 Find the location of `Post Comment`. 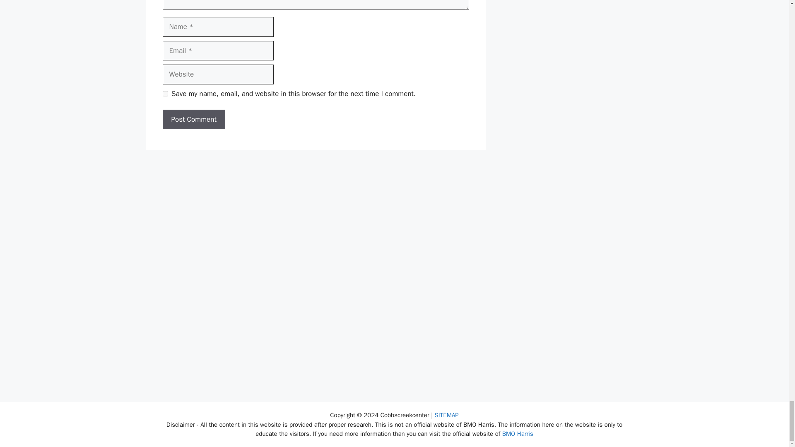

Post Comment is located at coordinates (193, 119).